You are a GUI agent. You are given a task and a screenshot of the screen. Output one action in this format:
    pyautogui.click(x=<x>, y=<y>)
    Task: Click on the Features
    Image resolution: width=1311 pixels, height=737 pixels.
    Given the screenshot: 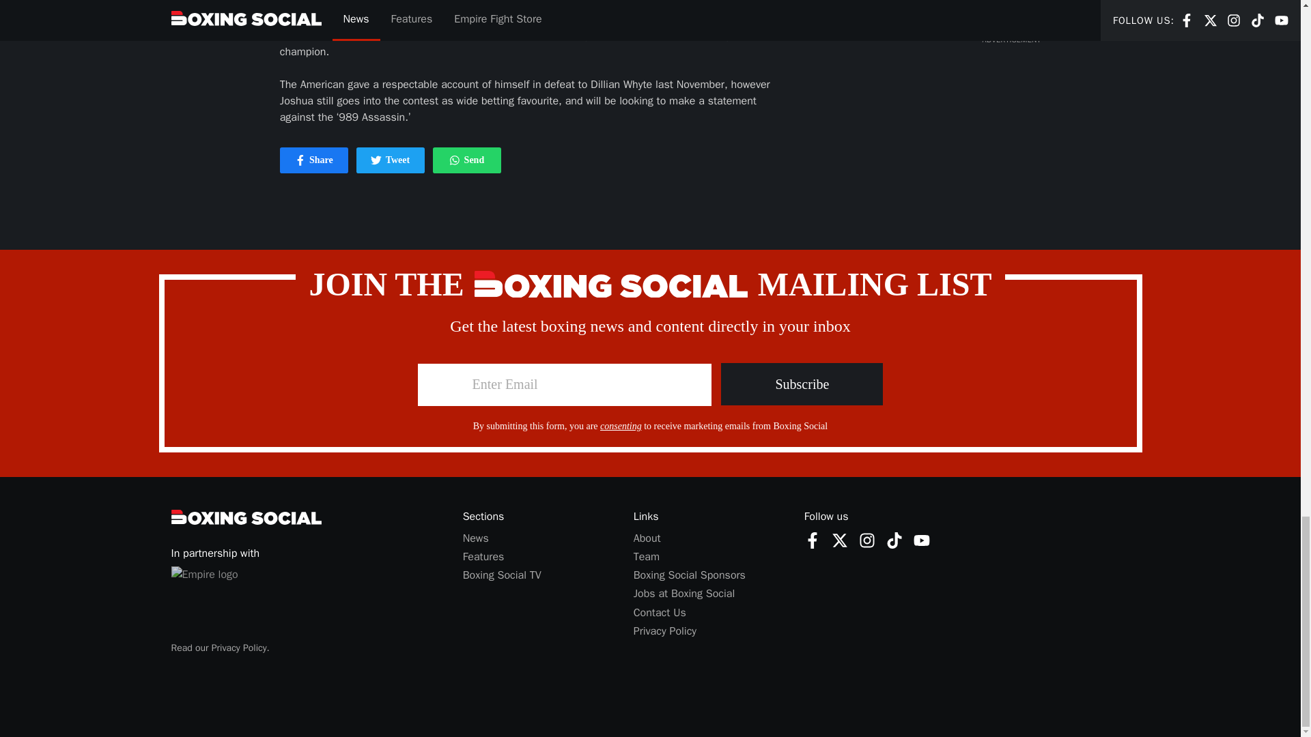 What is the action you would take?
    pyautogui.click(x=867, y=539)
    